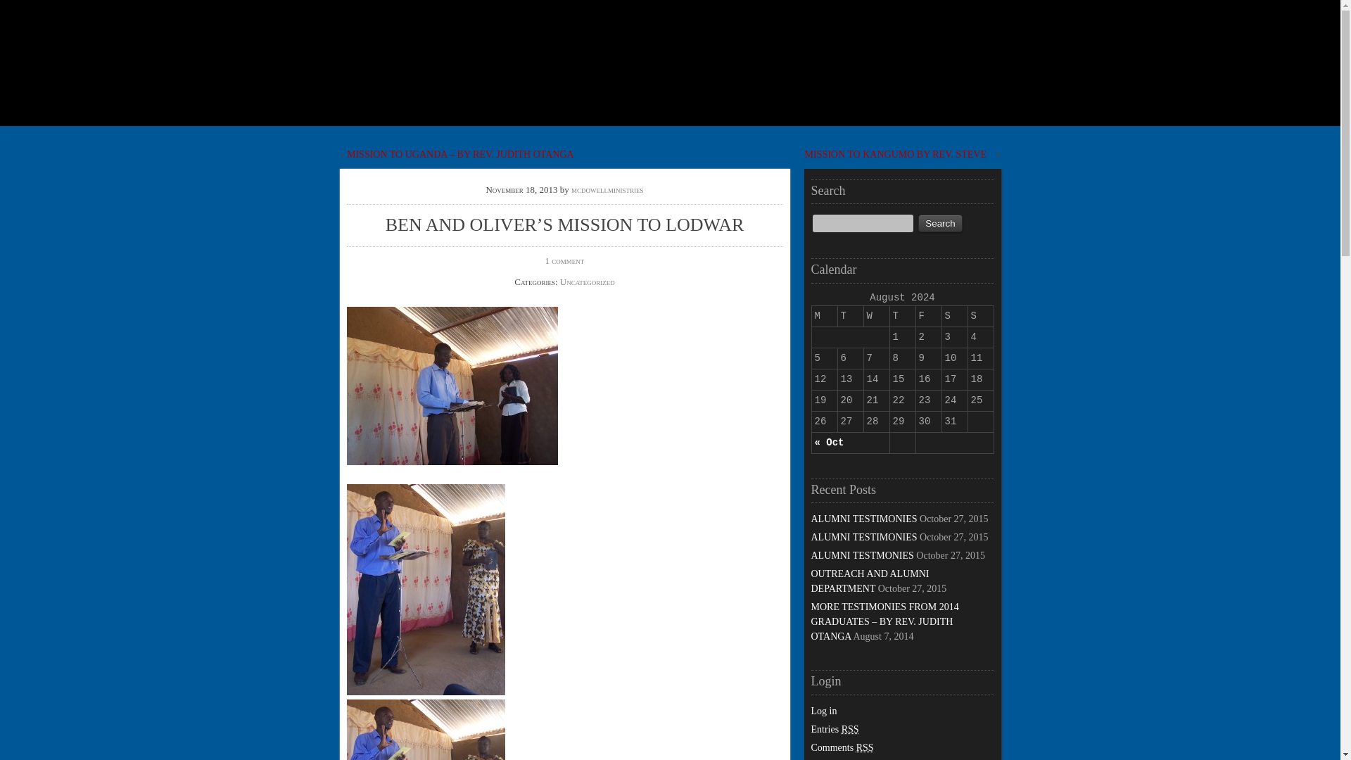 This screenshot has width=1351, height=760. I want to click on Really Simple Syndication, so click(850, 729).